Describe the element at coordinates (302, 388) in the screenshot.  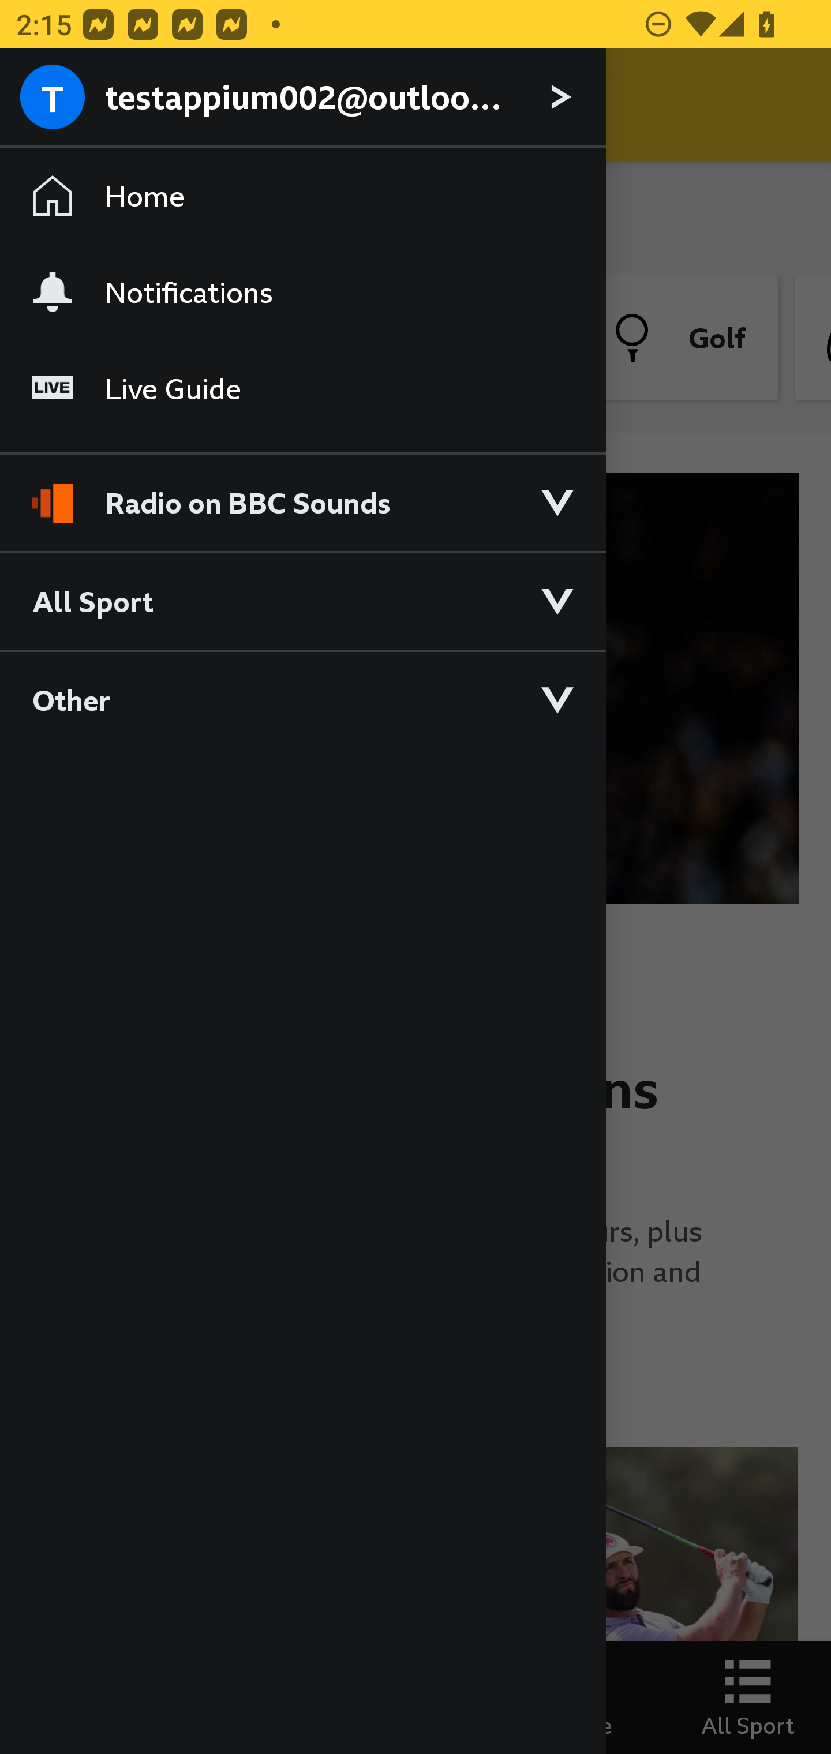
I see `Live Guide` at that location.